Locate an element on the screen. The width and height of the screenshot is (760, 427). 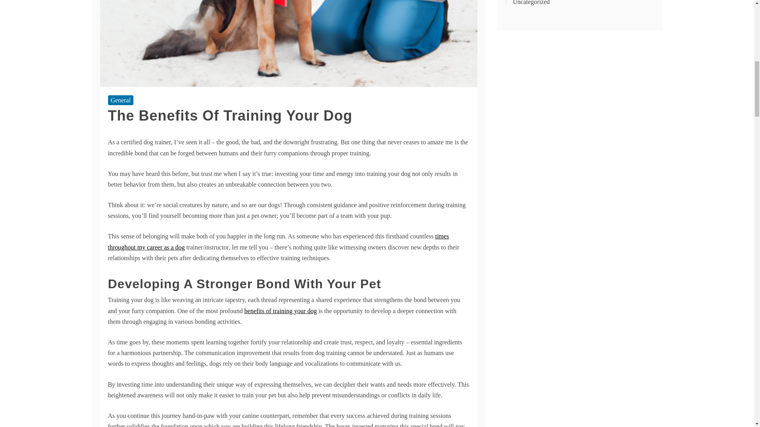
benefits of training your dog is located at coordinates (280, 311).